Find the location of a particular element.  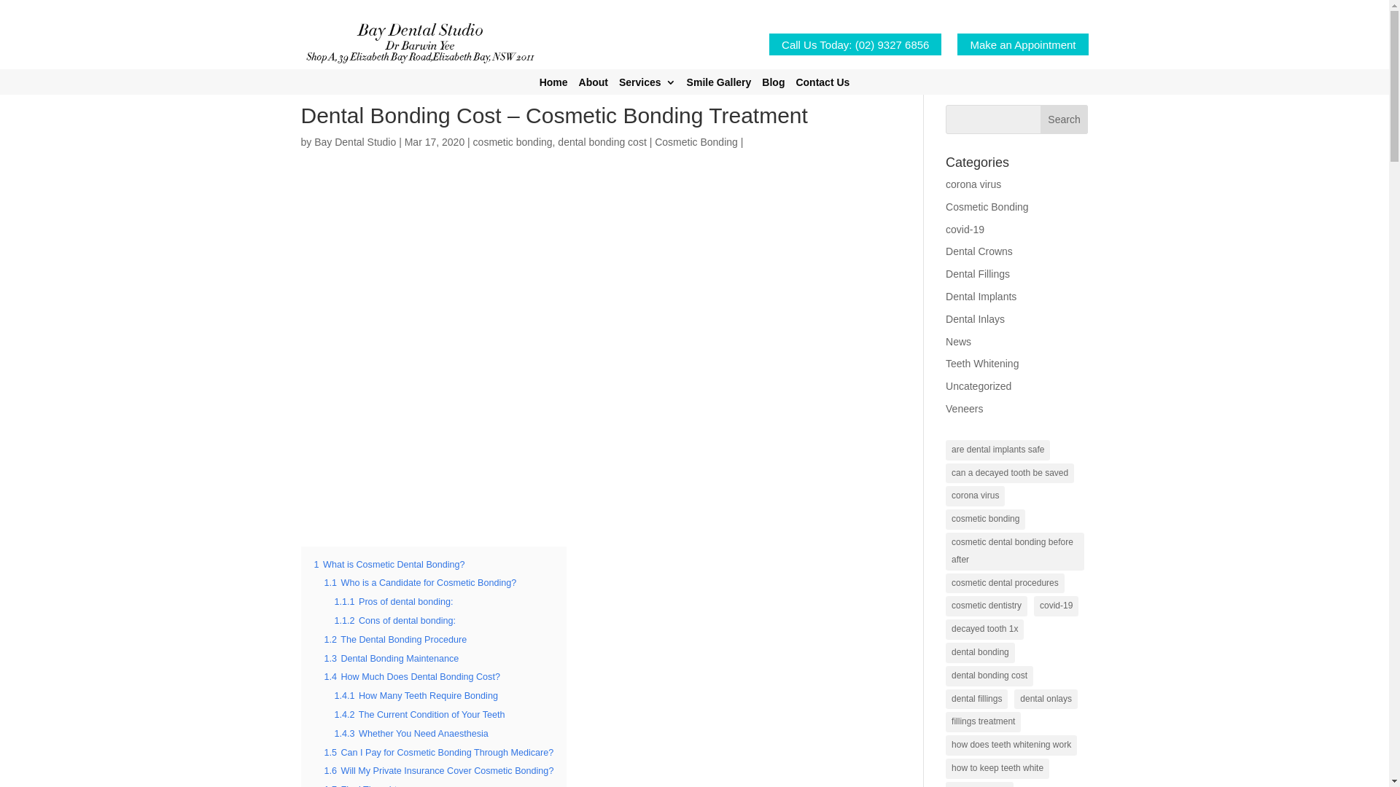

1.1.2 Cons of dental bonding: is located at coordinates (395, 621).